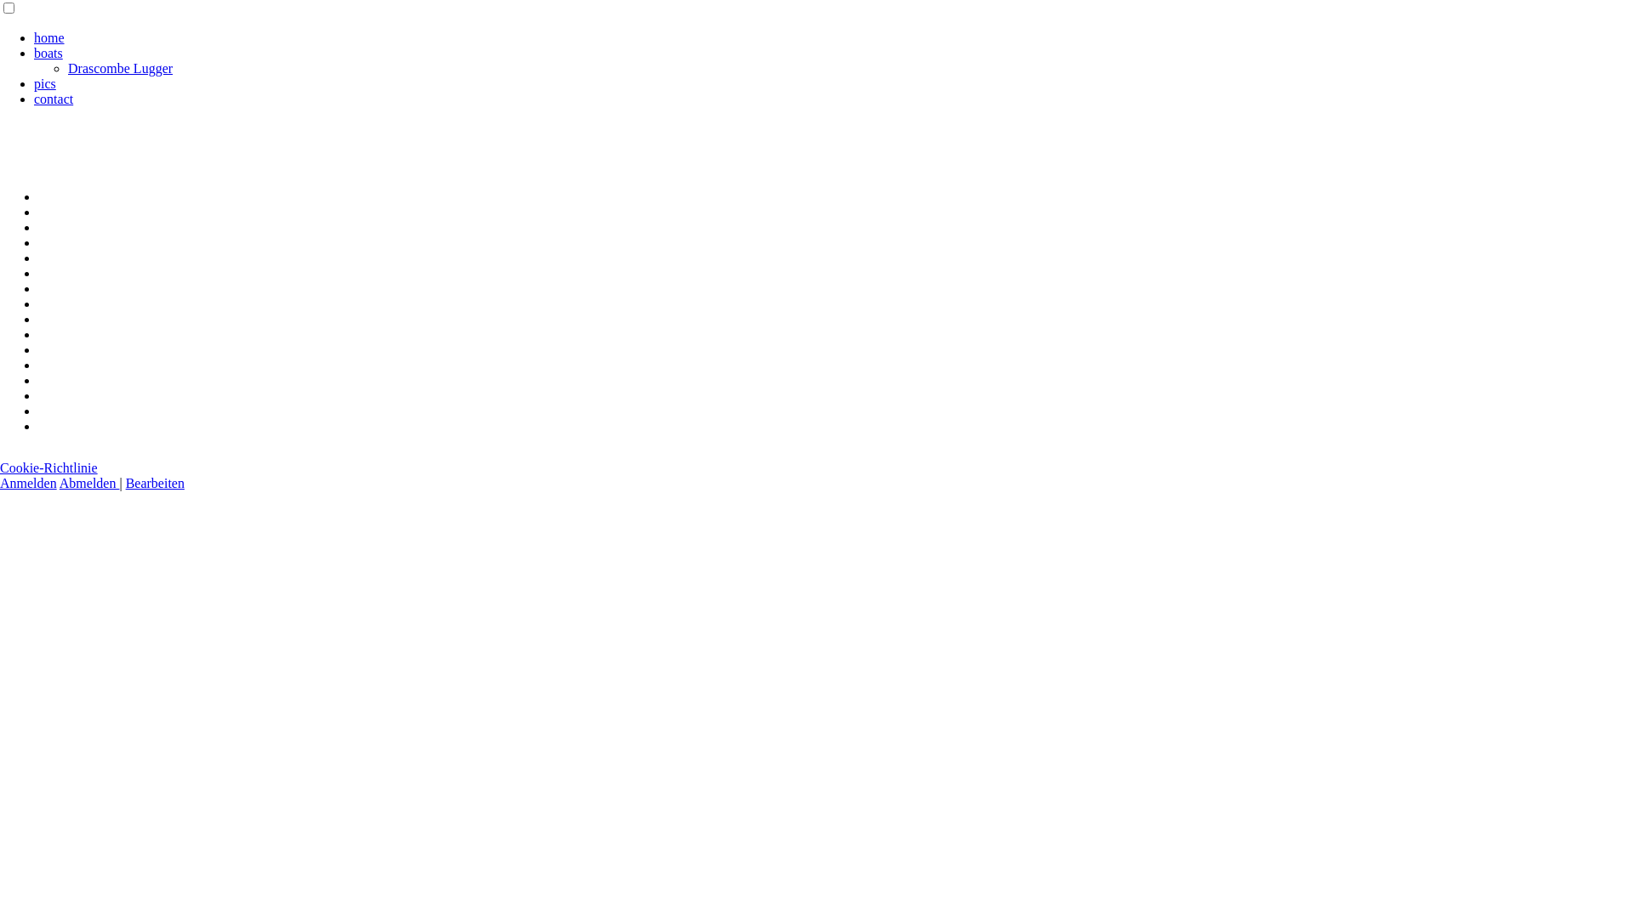 The width and height of the screenshot is (1633, 918). What do you see at coordinates (155, 483) in the screenshot?
I see `Bearbeiten` at bounding box center [155, 483].